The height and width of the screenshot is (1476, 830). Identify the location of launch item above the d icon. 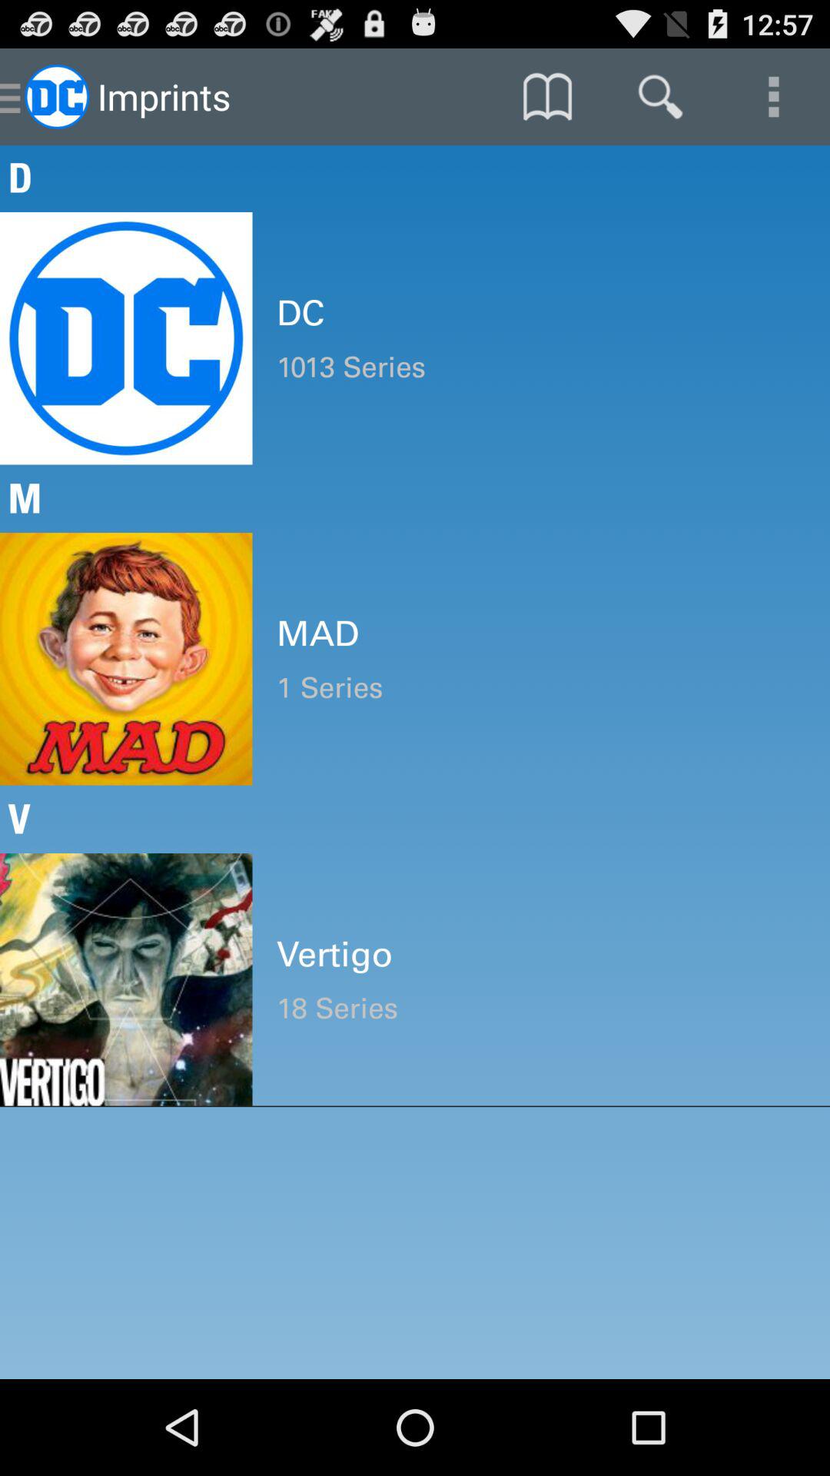
(773, 97).